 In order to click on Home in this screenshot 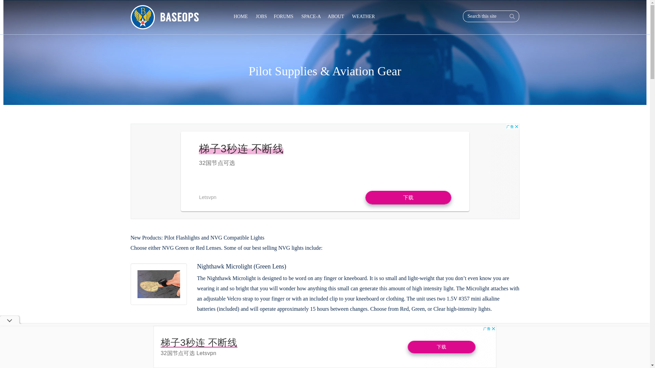, I will do `click(241, 16)`.